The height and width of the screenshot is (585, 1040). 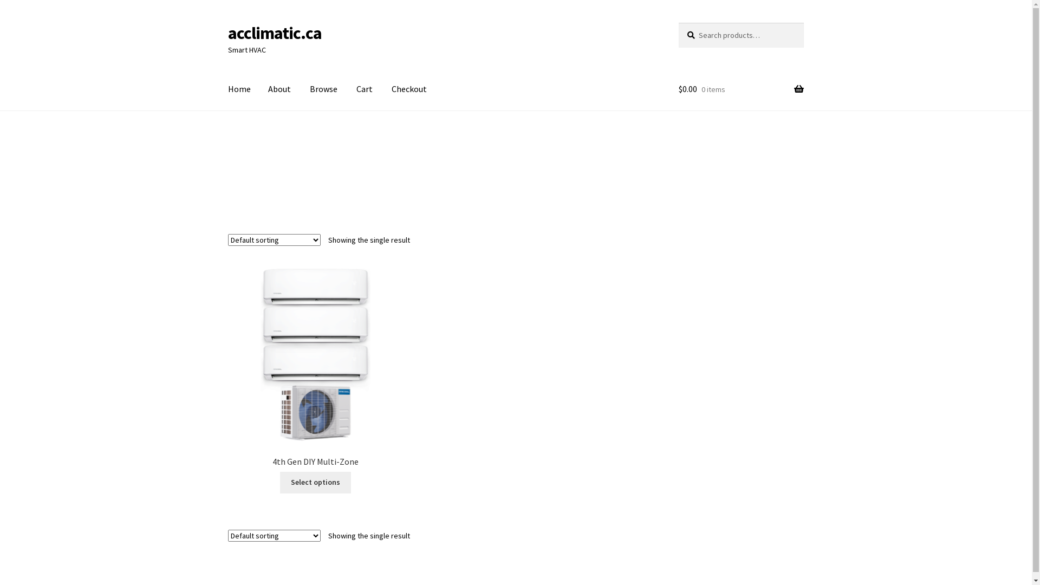 I want to click on Home, so click(x=239, y=89).